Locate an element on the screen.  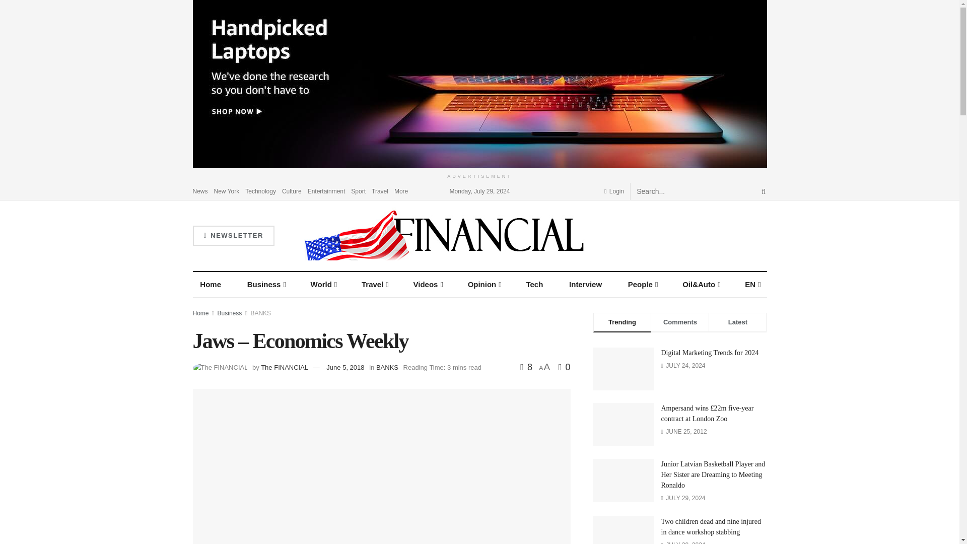
NEWSLETTER is located at coordinates (233, 236).